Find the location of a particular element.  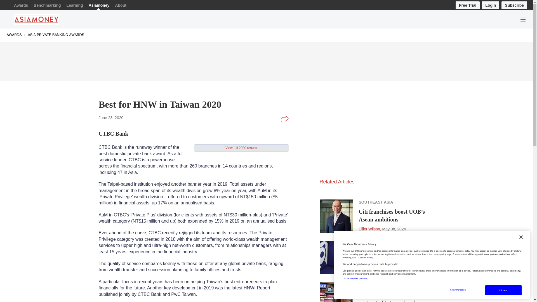

Learning is located at coordinates (75, 5).